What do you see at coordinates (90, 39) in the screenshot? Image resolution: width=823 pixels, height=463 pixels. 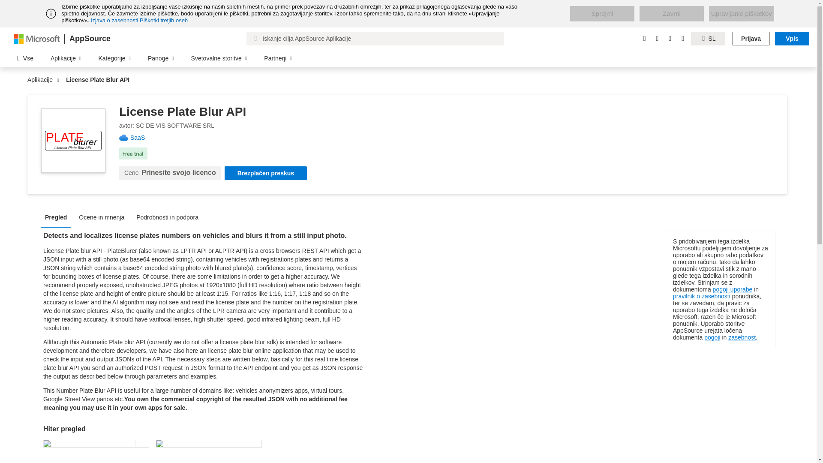 I see `AppSource` at bounding box center [90, 39].